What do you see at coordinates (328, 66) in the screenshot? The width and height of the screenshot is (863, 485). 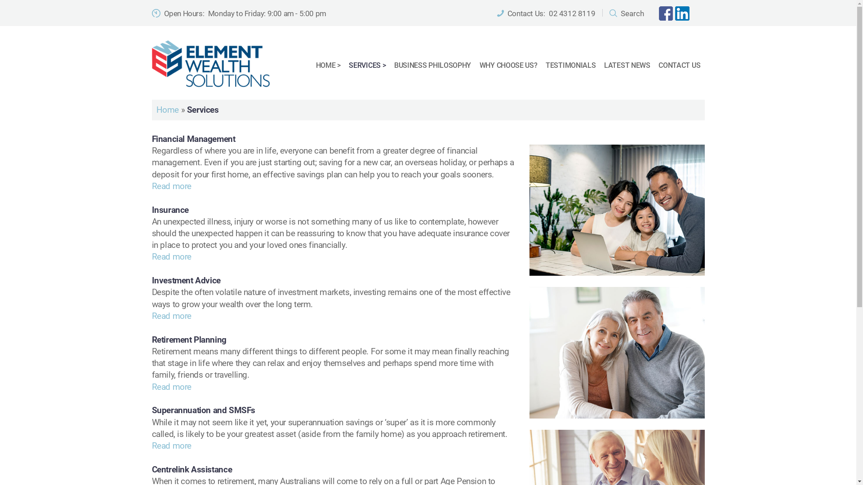 I see `HOME >` at bounding box center [328, 66].